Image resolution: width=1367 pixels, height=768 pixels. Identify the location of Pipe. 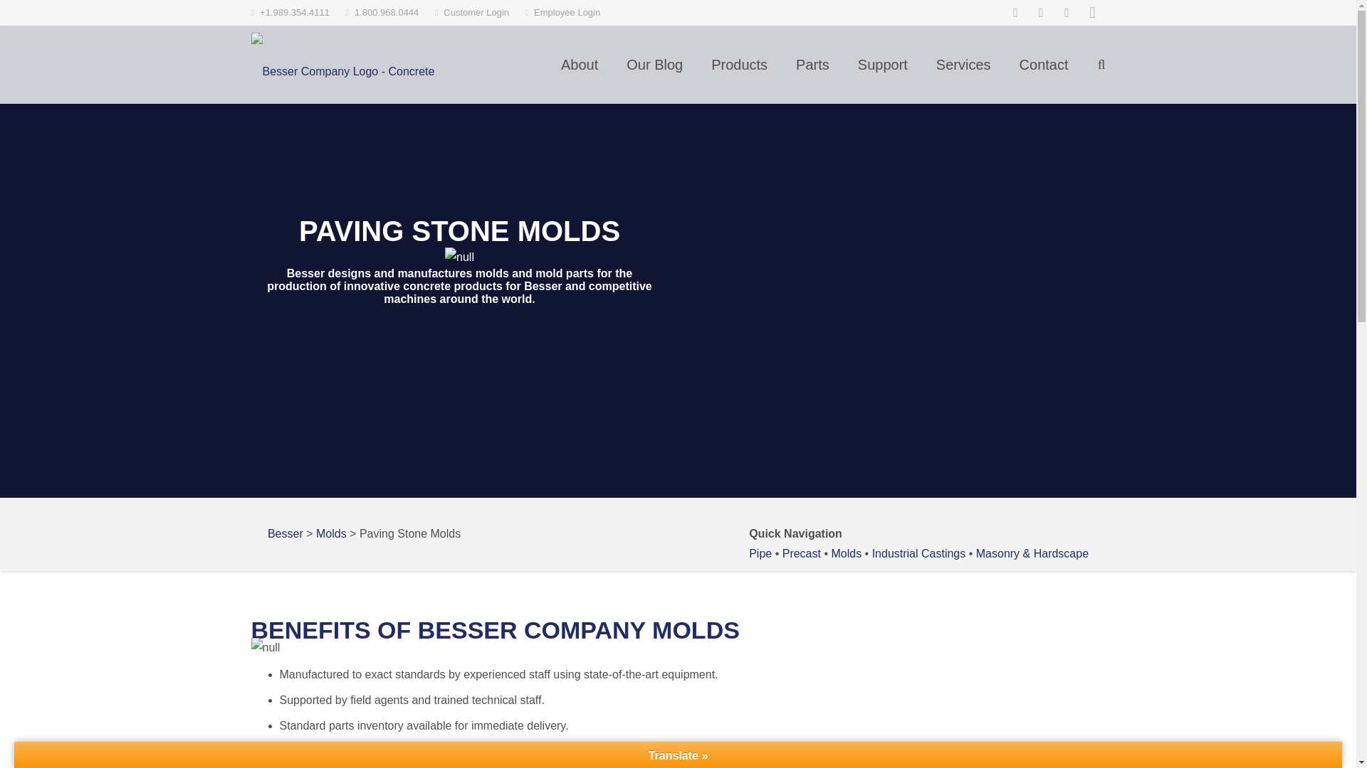
(760, 553).